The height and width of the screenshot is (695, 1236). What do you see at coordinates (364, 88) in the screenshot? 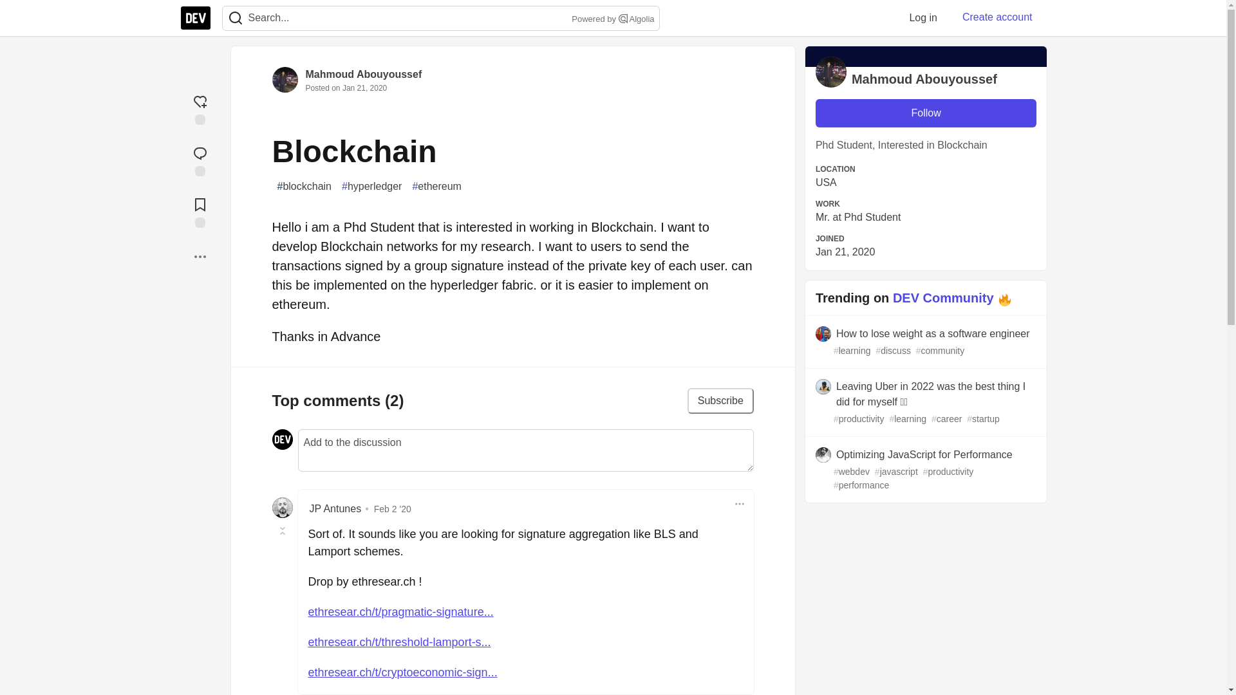
I see `Tuesday, January 21, 2020 at 1:35:05 PM` at bounding box center [364, 88].